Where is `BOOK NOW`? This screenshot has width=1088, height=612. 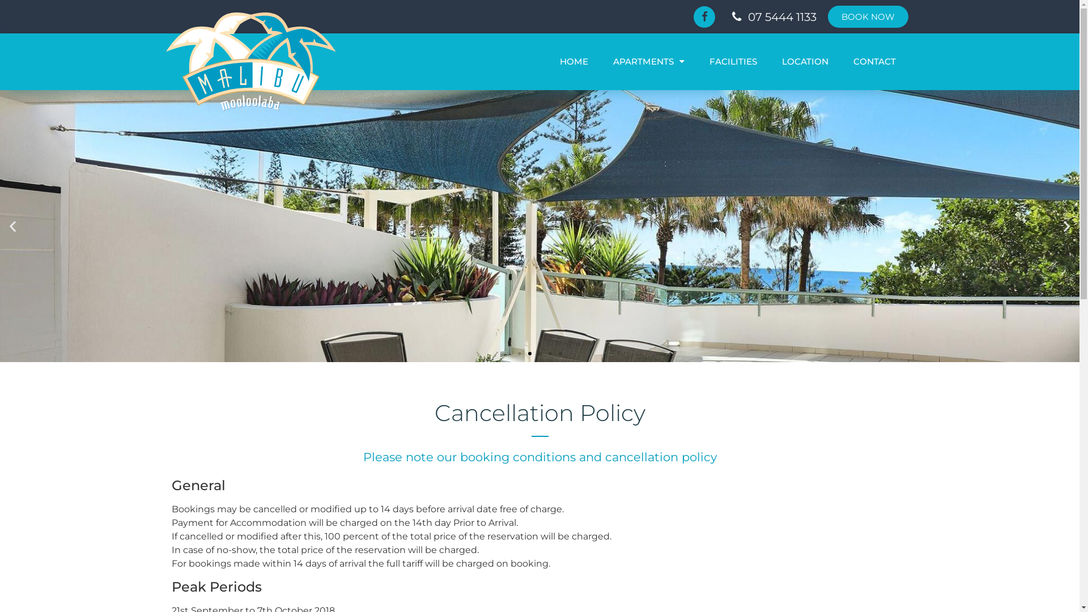
BOOK NOW is located at coordinates (868, 17).